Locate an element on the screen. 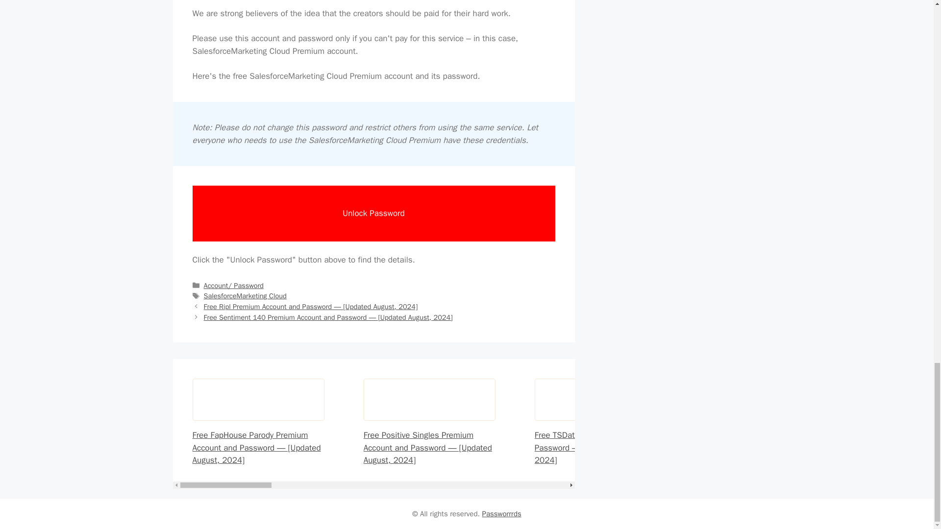  Next is located at coordinates (328, 317).